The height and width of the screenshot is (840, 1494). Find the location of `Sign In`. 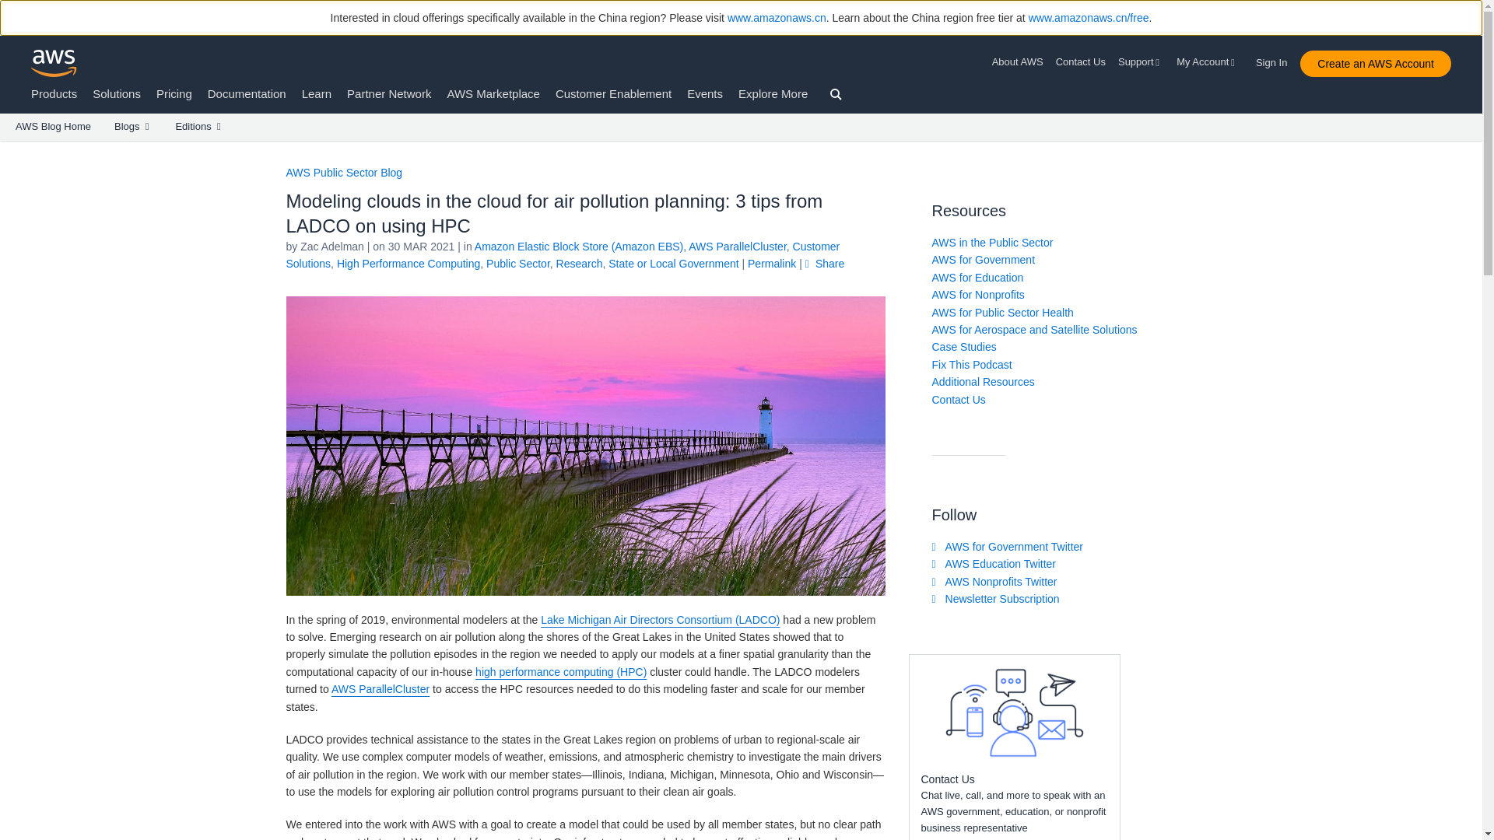

Sign In is located at coordinates (1276, 59).